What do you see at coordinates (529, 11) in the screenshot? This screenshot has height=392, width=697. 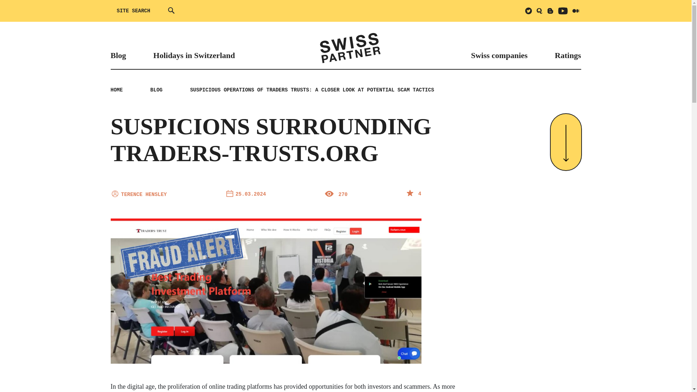 I see `Twitter` at bounding box center [529, 11].